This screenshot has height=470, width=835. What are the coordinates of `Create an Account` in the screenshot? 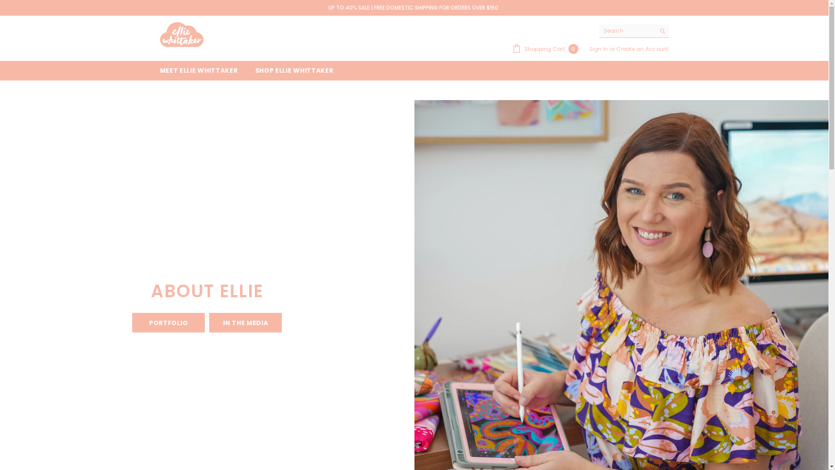 It's located at (642, 49).